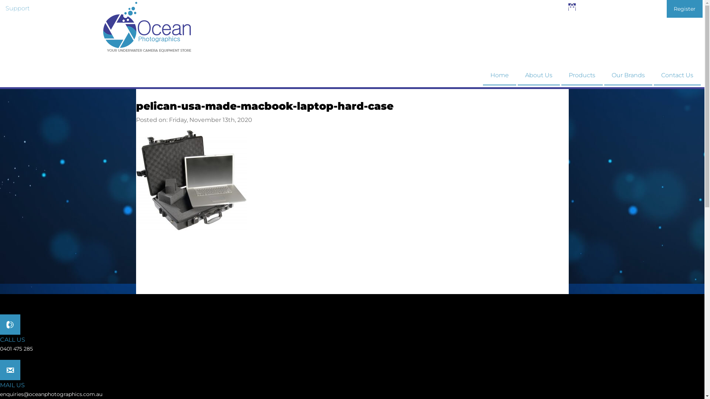 This screenshot has height=399, width=710. What do you see at coordinates (500, 75) in the screenshot?
I see `Home` at bounding box center [500, 75].